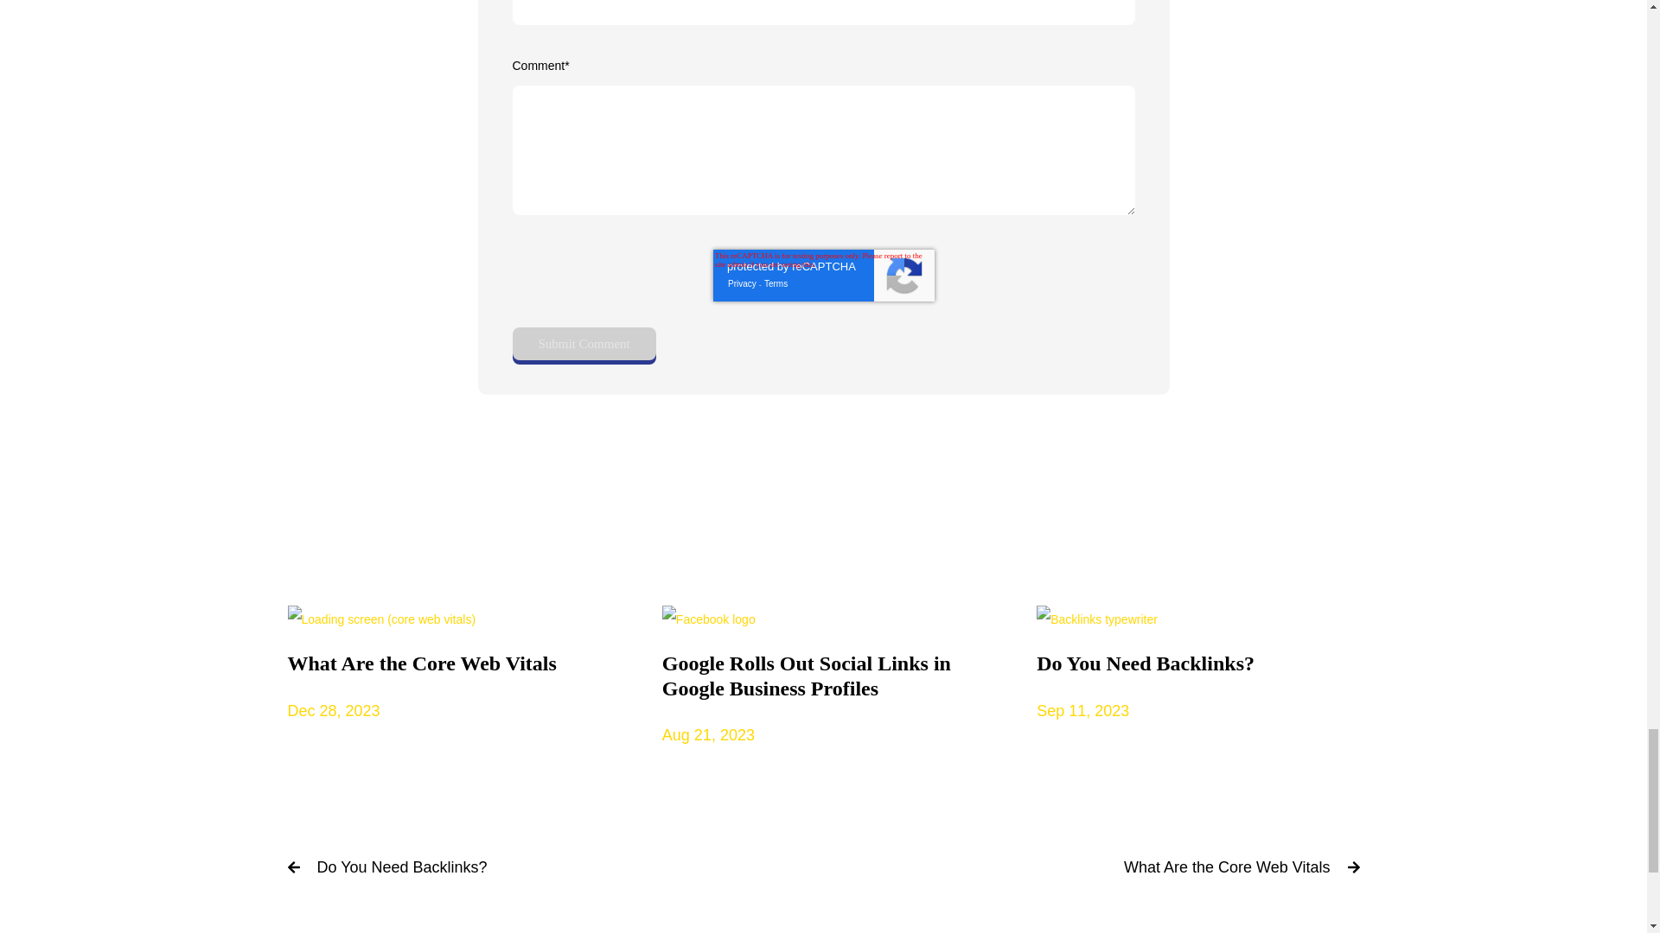 The image size is (1660, 933). I want to click on reCAPTCHA, so click(822, 275).